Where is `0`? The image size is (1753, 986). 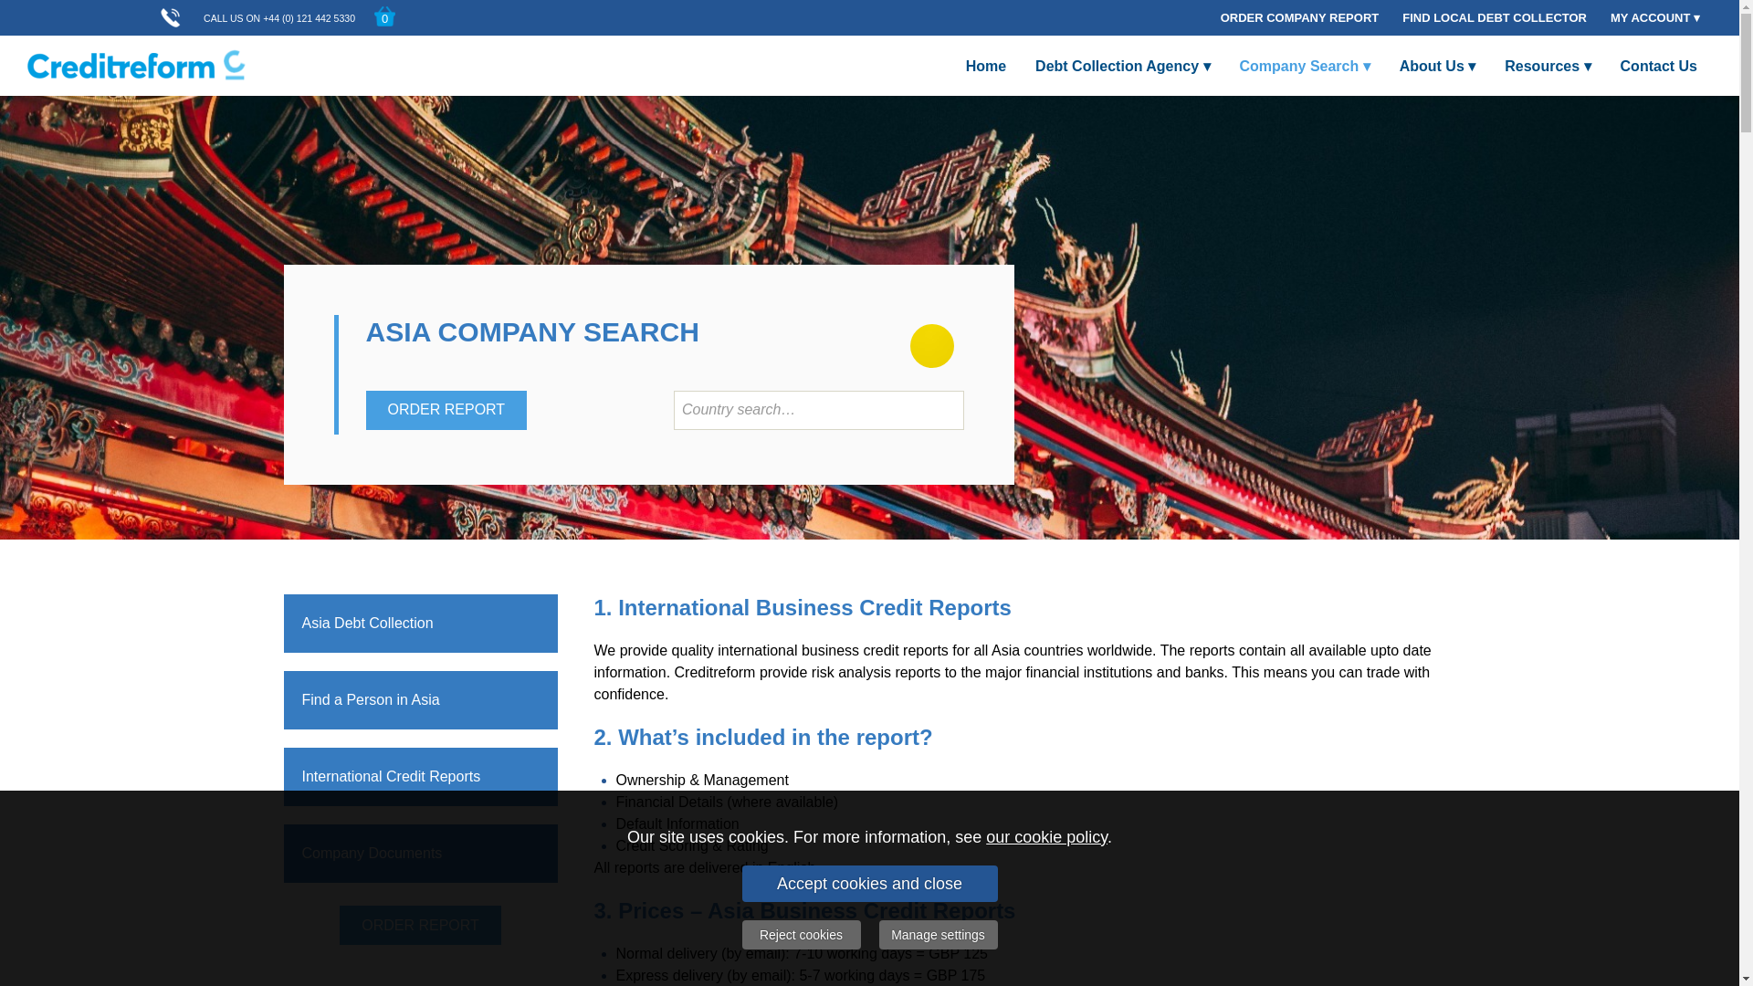 0 is located at coordinates (385, 16).